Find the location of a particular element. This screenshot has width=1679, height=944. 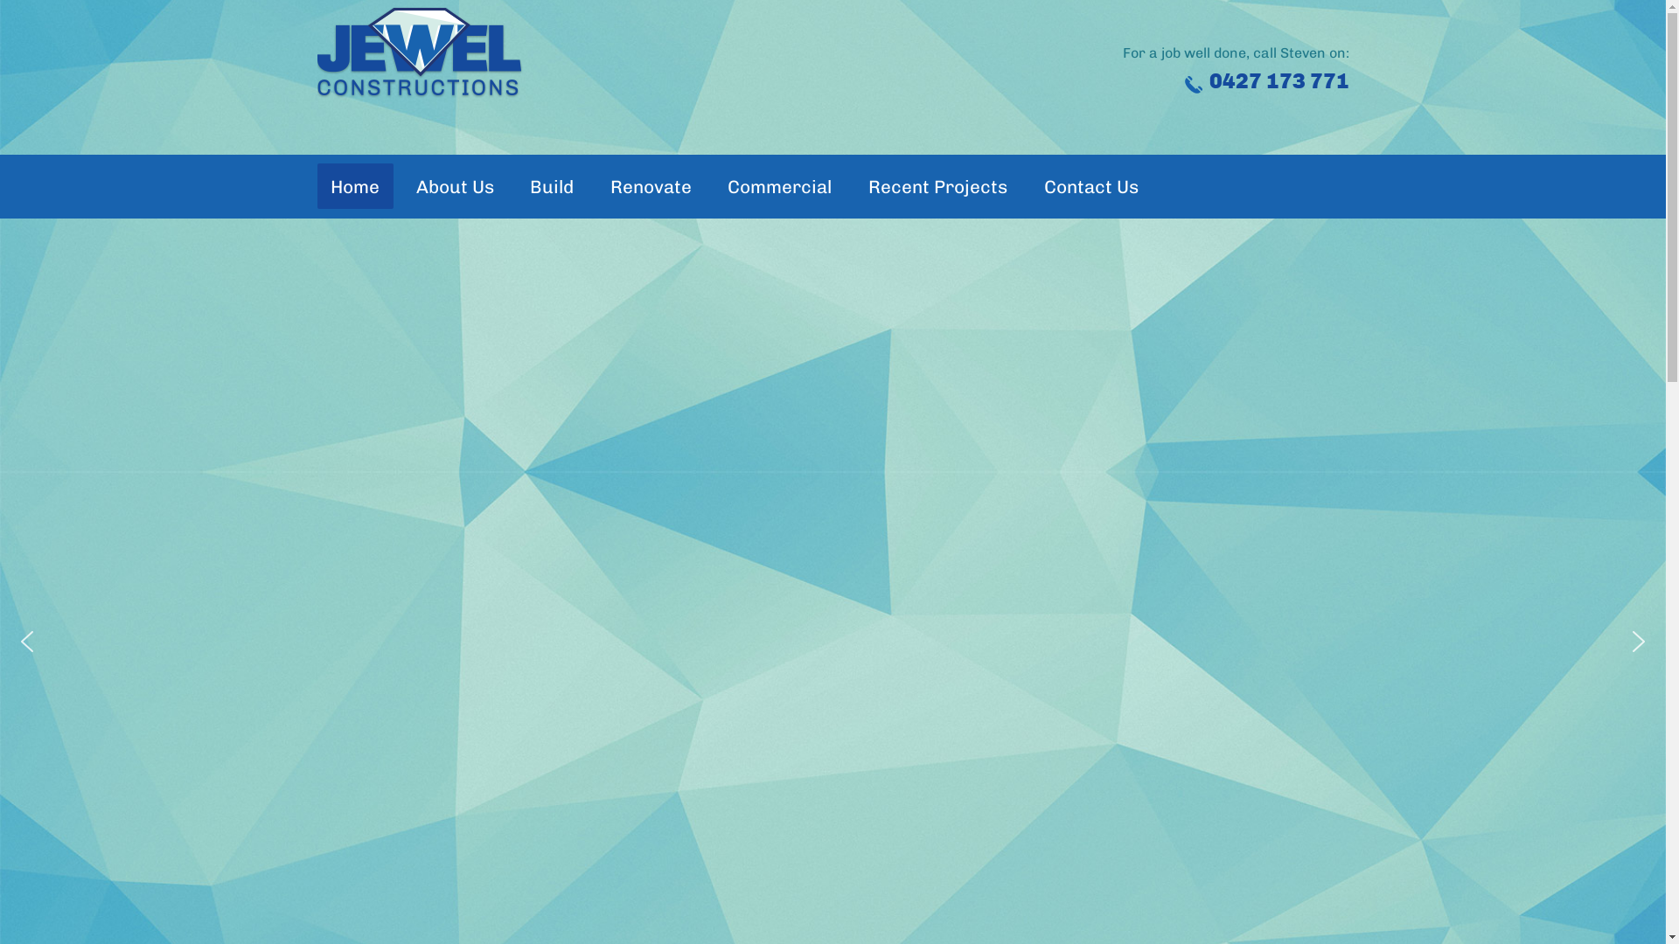

Recent Projects is located at coordinates (937, 185).